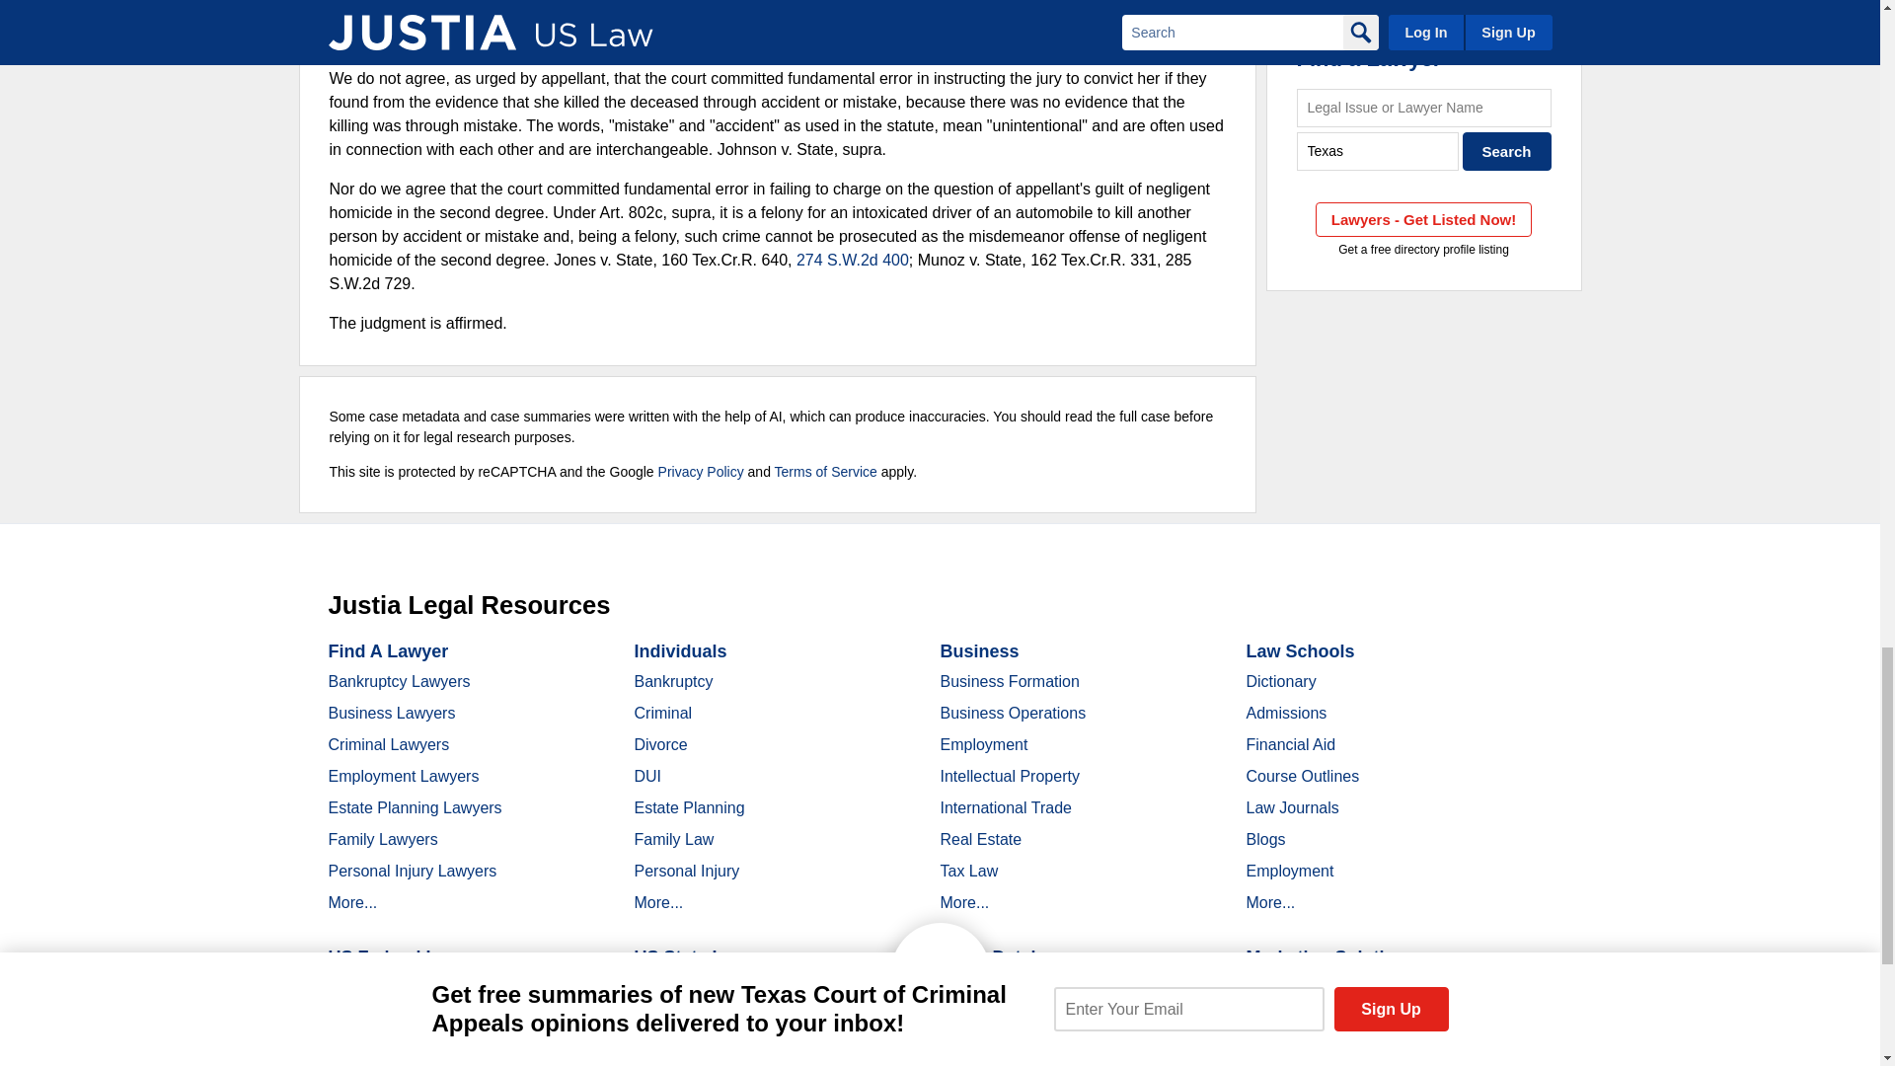 The width and height of the screenshot is (1895, 1066). What do you see at coordinates (1378, 150) in the screenshot?
I see `Texas` at bounding box center [1378, 150].